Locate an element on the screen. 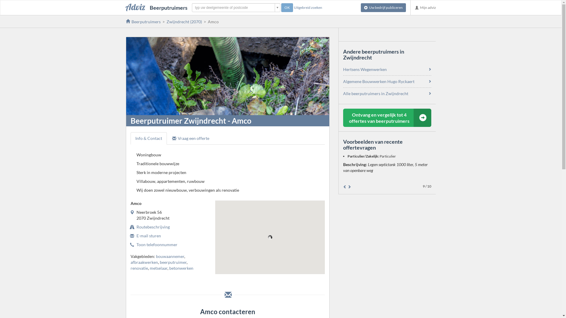 The width and height of the screenshot is (566, 318). Hertsens Wegenwerken is located at coordinates (365, 69).